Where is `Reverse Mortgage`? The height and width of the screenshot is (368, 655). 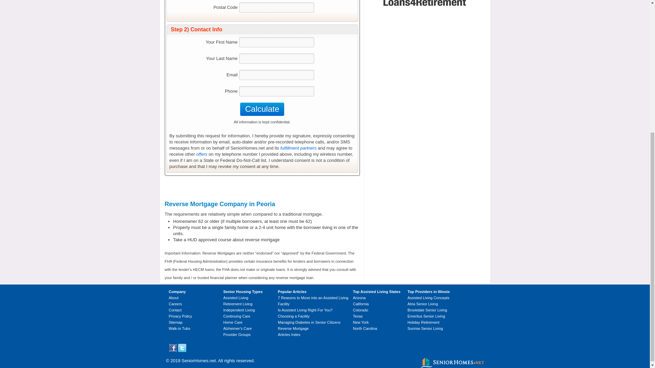
Reverse Mortgage is located at coordinates (293, 328).